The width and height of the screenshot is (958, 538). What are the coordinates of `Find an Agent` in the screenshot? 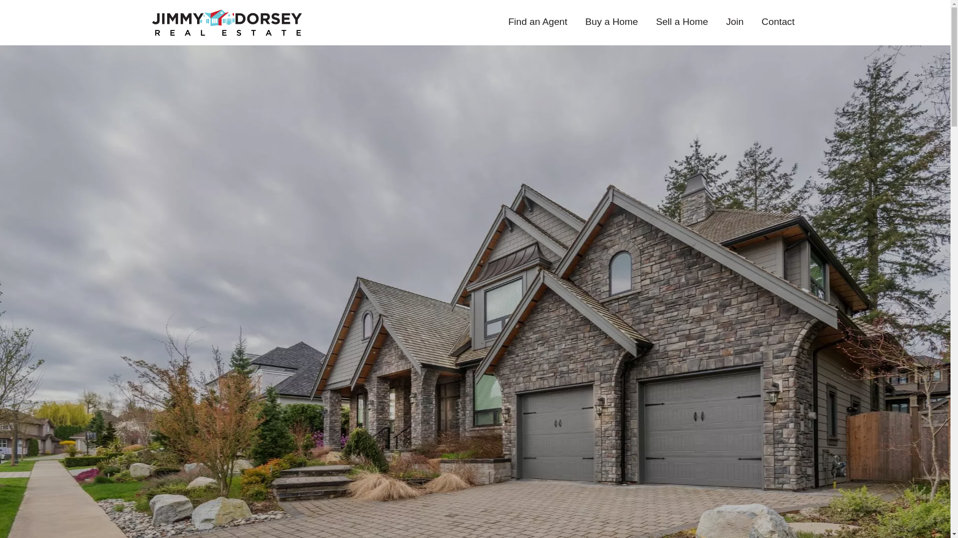 It's located at (538, 22).